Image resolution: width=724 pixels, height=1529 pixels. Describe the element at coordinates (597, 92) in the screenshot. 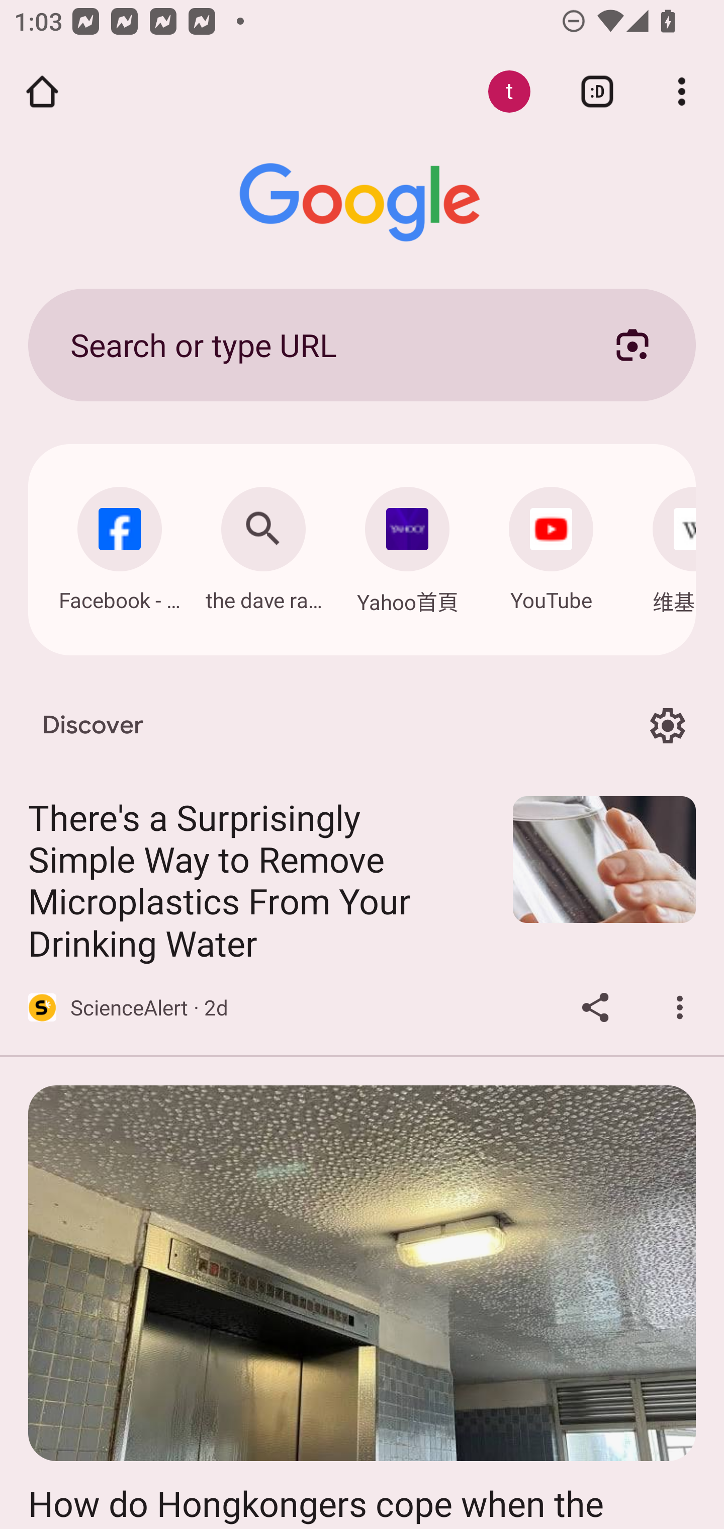

I see `Switch or close tabs` at that location.